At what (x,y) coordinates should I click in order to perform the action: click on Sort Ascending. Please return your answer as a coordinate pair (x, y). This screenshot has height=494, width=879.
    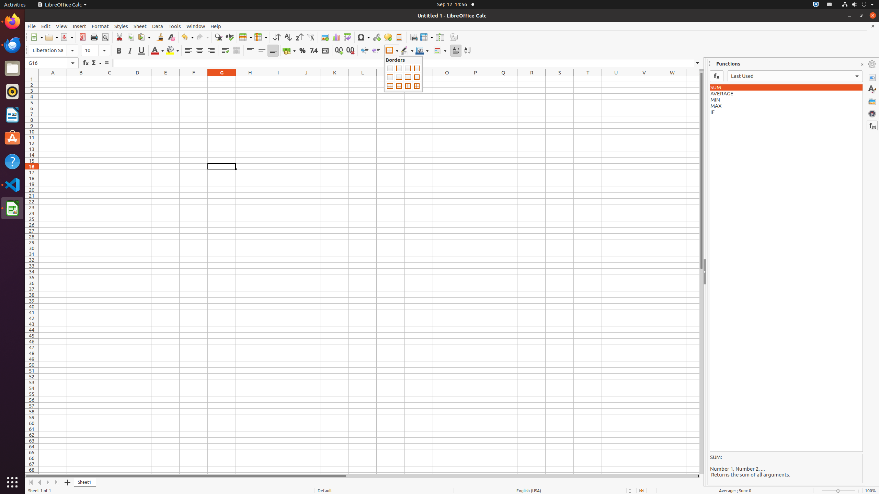
    Looking at the image, I should click on (288, 37).